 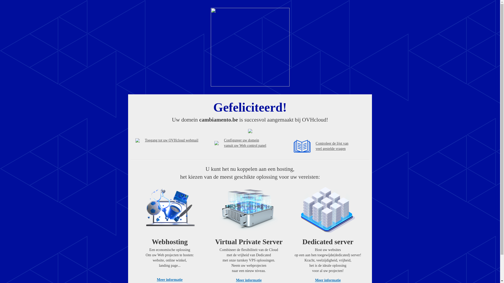 I want to click on Configureer uw domein
vanuit uw Web control panel, so click(x=245, y=143).